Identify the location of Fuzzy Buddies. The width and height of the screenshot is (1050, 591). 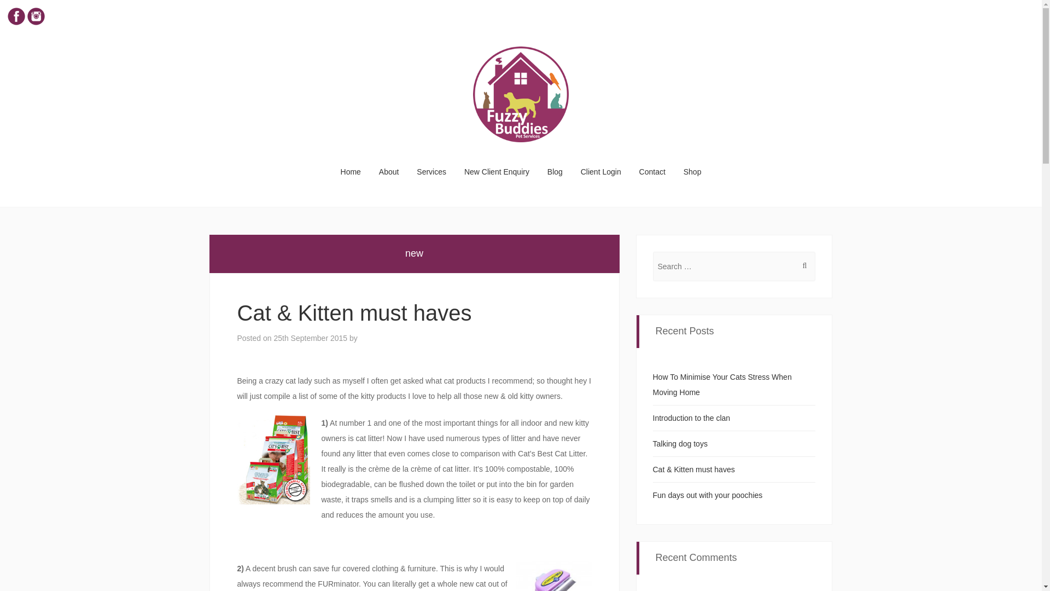
(521, 92).